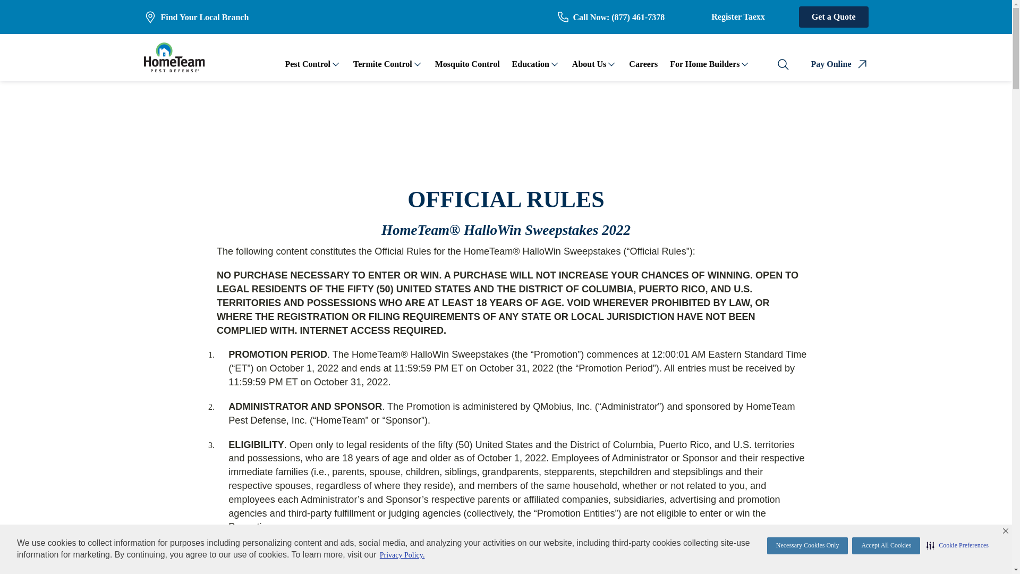  What do you see at coordinates (196, 17) in the screenshot?
I see `Find Your Local Branch` at bounding box center [196, 17].